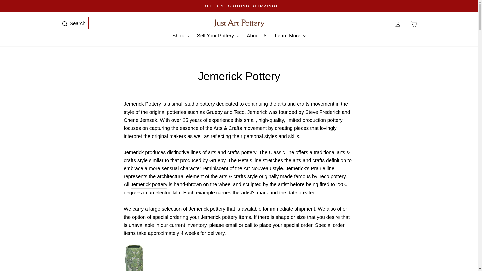 Image resolution: width=482 pixels, height=271 pixels. Describe the element at coordinates (73, 23) in the screenshot. I see `icon-search` at that location.